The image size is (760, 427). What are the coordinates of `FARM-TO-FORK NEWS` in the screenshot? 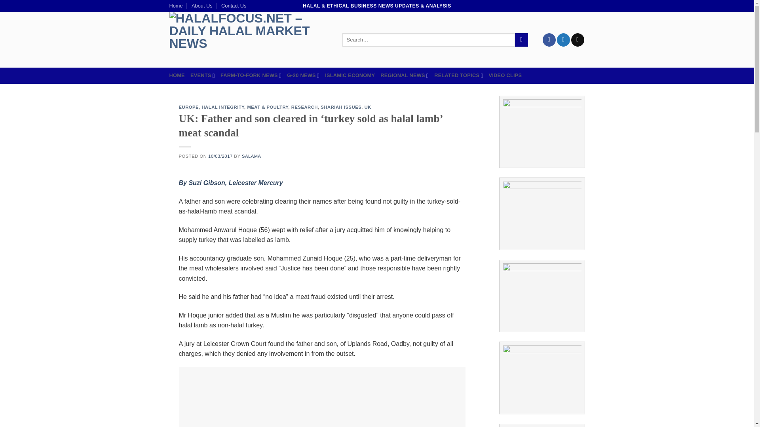 It's located at (251, 75).